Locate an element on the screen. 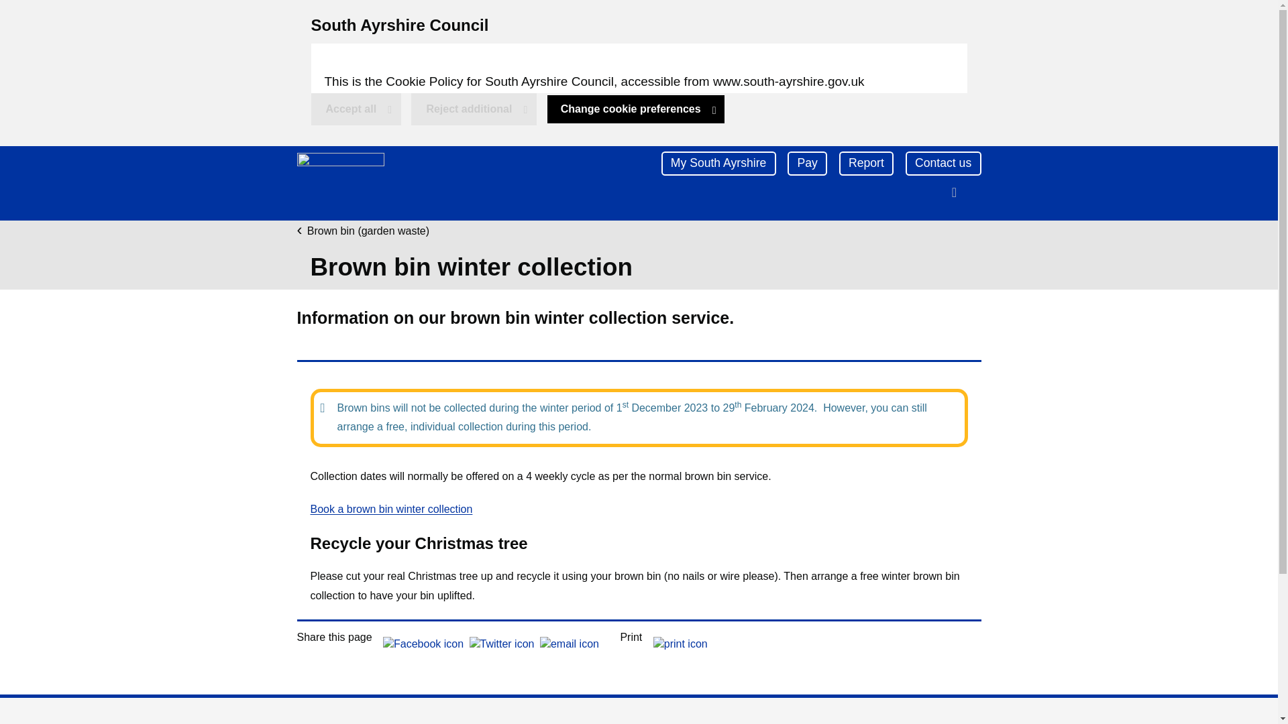 This screenshot has height=724, width=1288. Reject additional is located at coordinates (17, 13).